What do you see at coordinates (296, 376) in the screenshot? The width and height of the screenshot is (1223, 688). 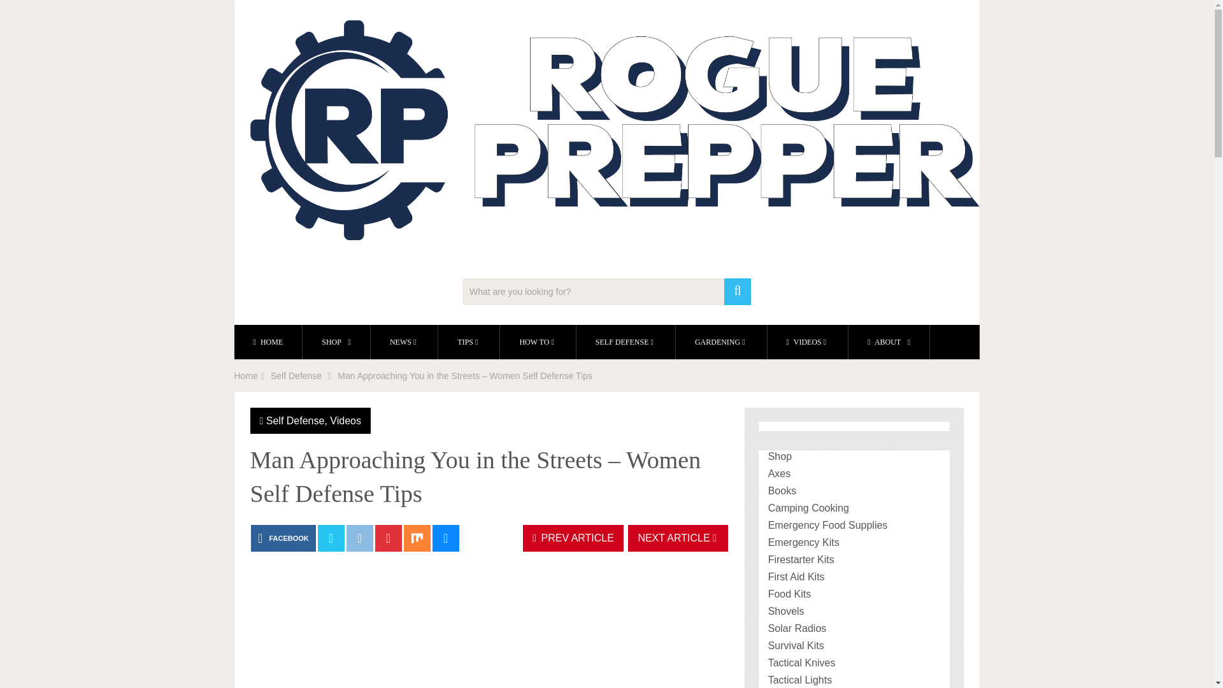 I see `Self Defense` at bounding box center [296, 376].